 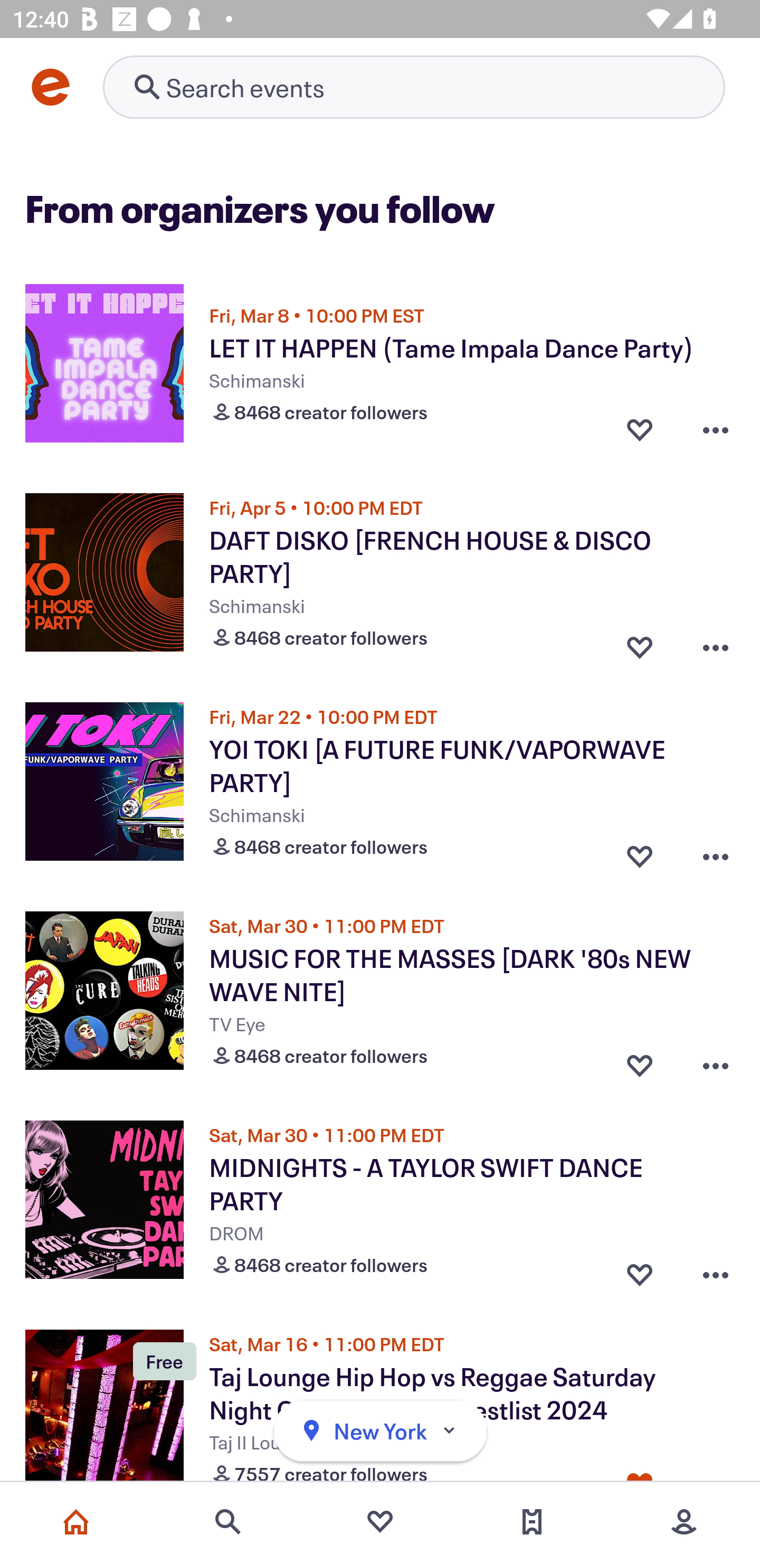 What do you see at coordinates (716, 852) in the screenshot?
I see `Overflow menu button` at bounding box center [716, 852].